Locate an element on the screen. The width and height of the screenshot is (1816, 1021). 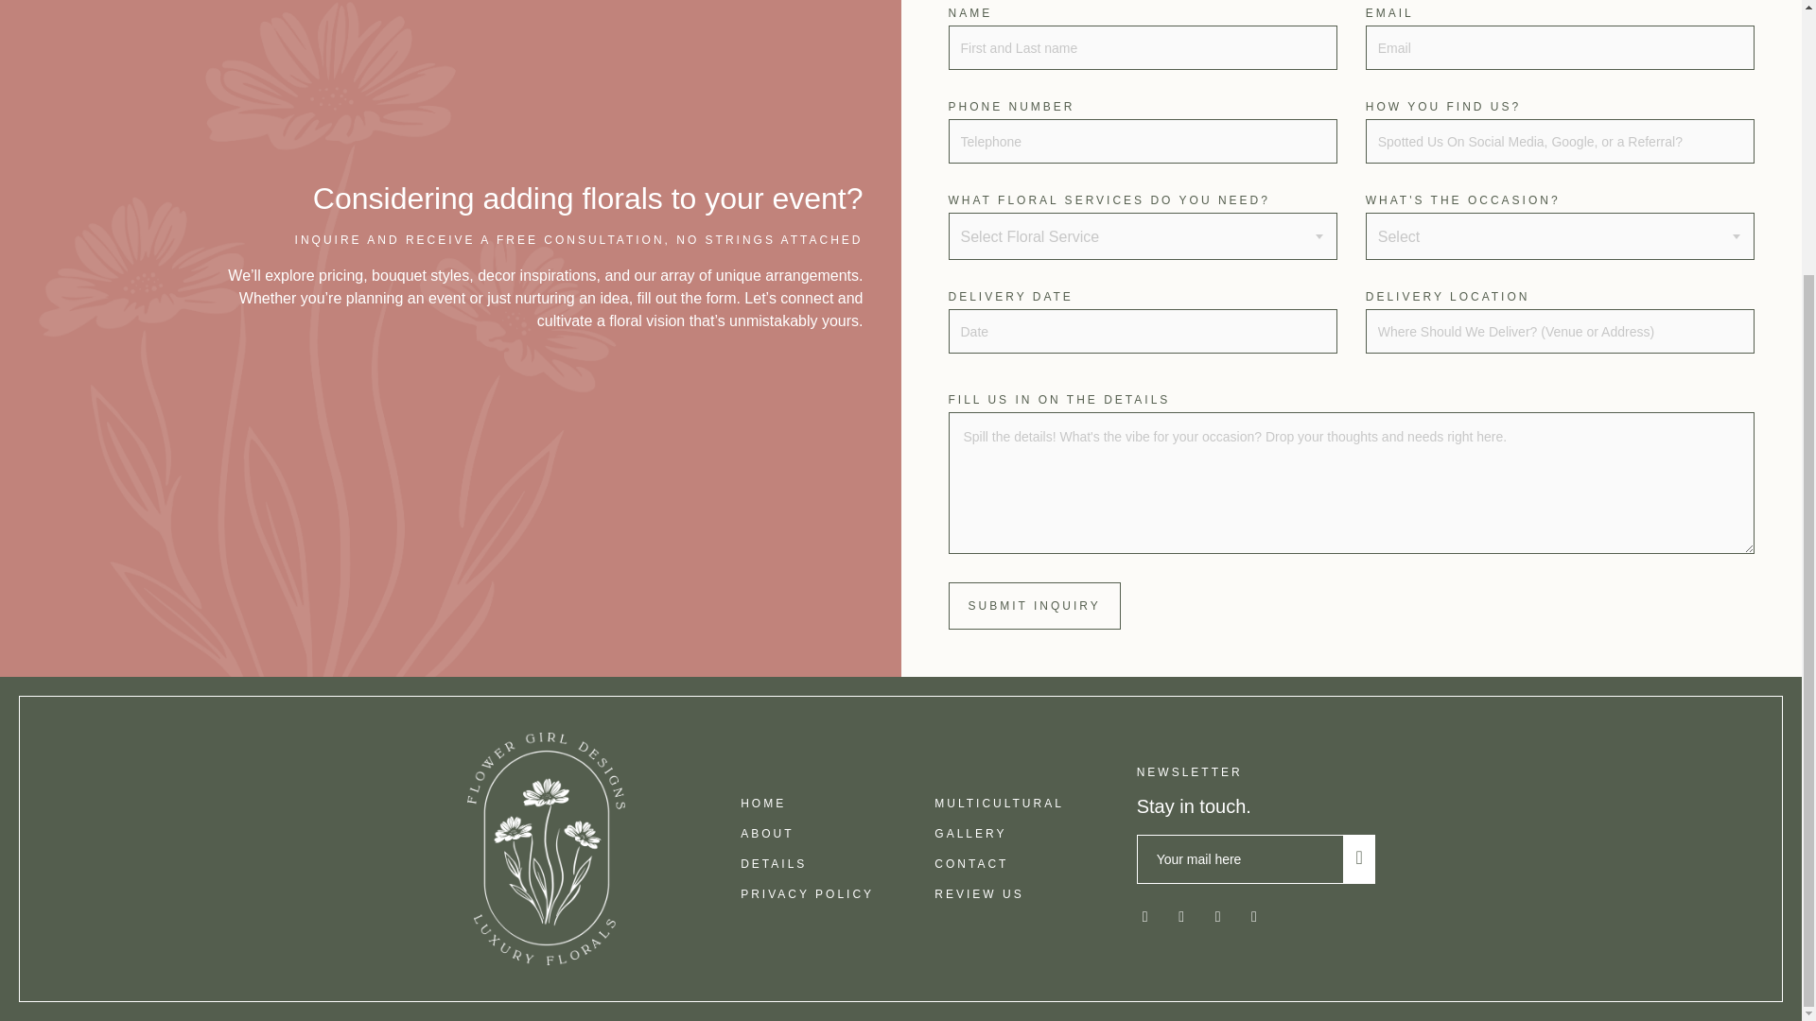
REVIEW US is located at coordinates (979, 893).